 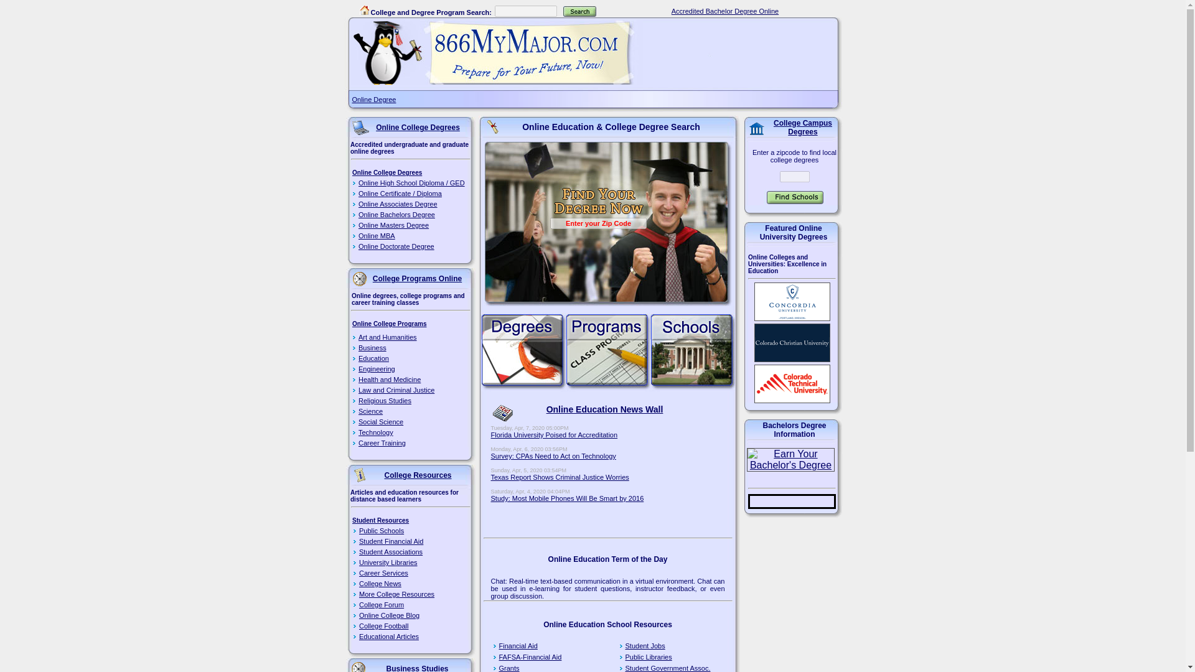 I want to click on Online MBA, so click(x=411, y=235).